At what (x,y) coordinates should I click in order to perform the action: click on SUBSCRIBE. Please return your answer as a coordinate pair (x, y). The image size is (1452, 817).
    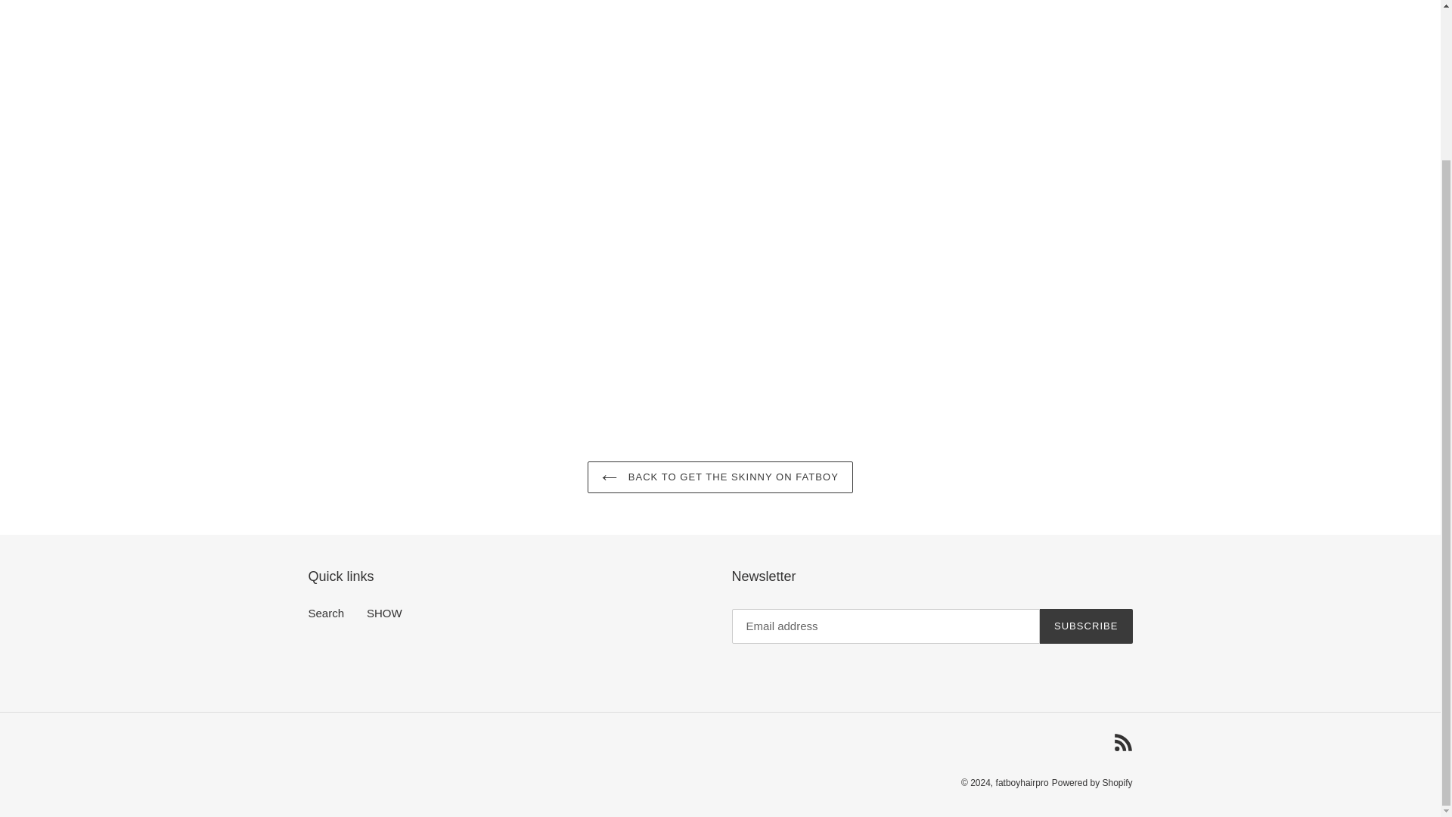
    Looking at the image, I should click on (1086, 626).